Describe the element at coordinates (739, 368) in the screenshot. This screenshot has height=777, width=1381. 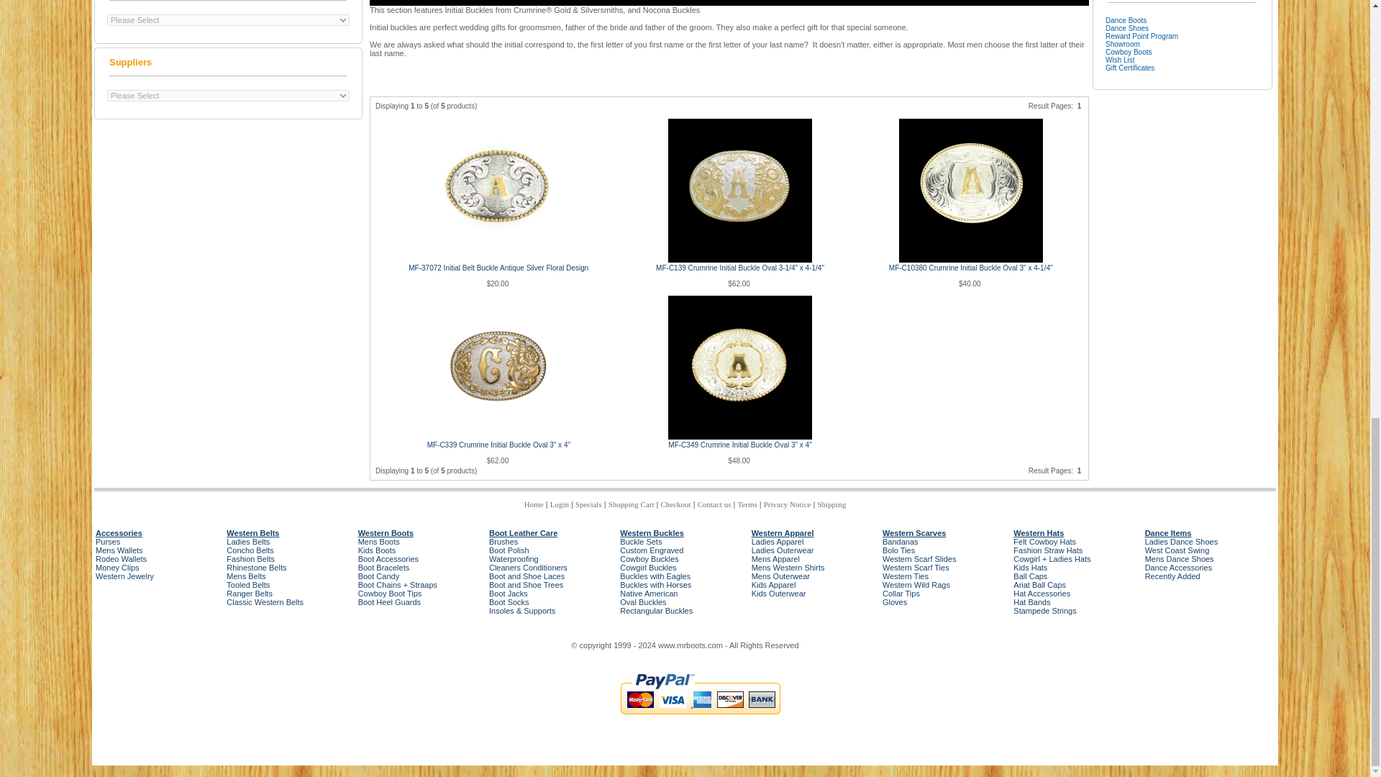
I see ` MF-C349 Crumrine Initial Buckle Oval 3" x 4" ` at that location.